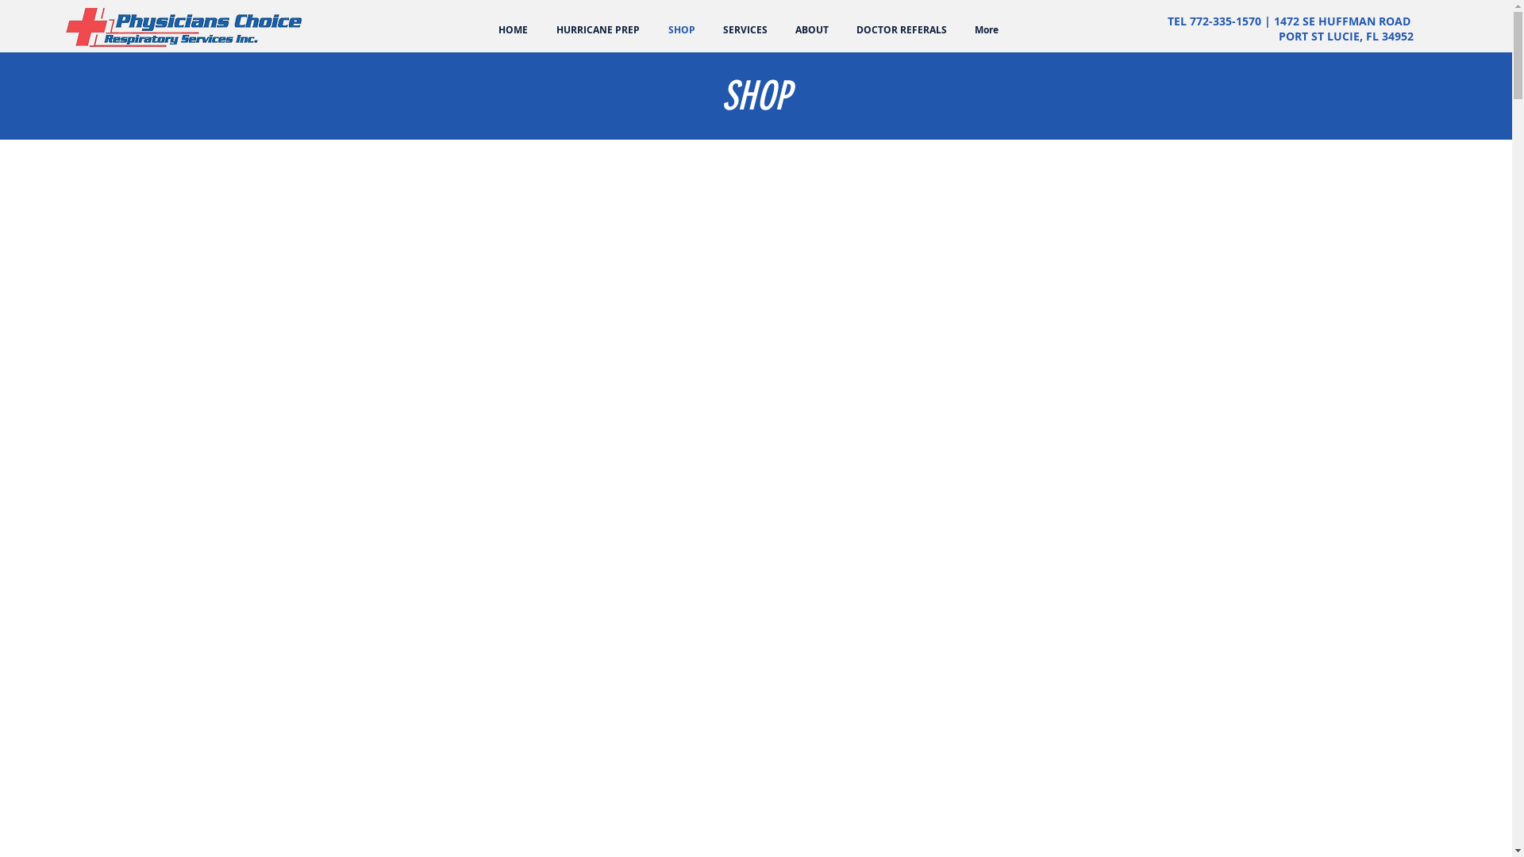 Image resolution: width=1524 pixels, height=857 pixels. What do you see at coordinates (811, 30) in the screenshot?
I see `ABOUT` at bounding box center [811, 30].